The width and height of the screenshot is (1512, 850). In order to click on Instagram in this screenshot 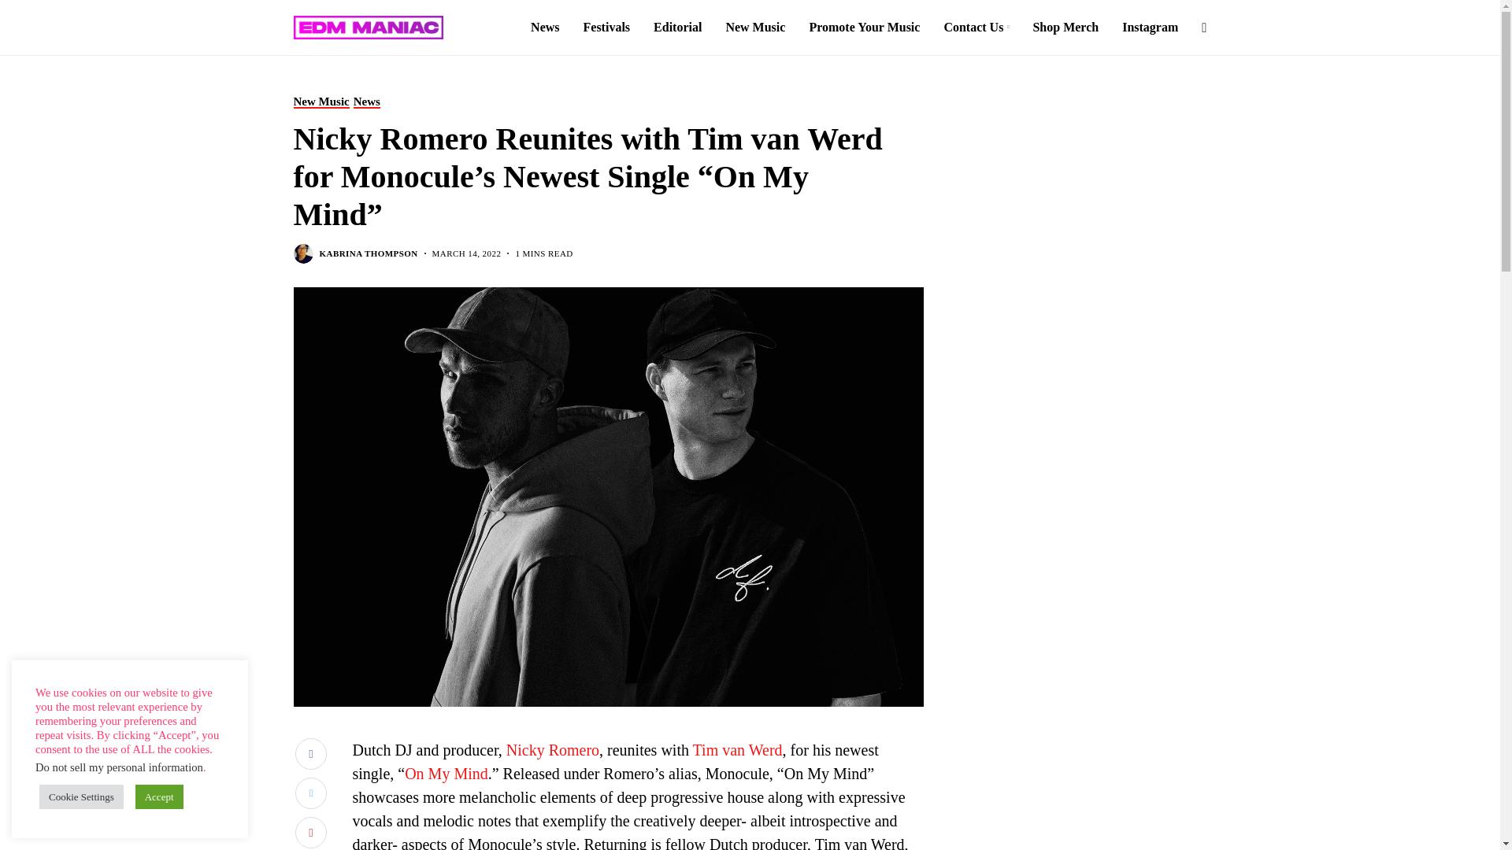, I will do `click(1150, 28)`.